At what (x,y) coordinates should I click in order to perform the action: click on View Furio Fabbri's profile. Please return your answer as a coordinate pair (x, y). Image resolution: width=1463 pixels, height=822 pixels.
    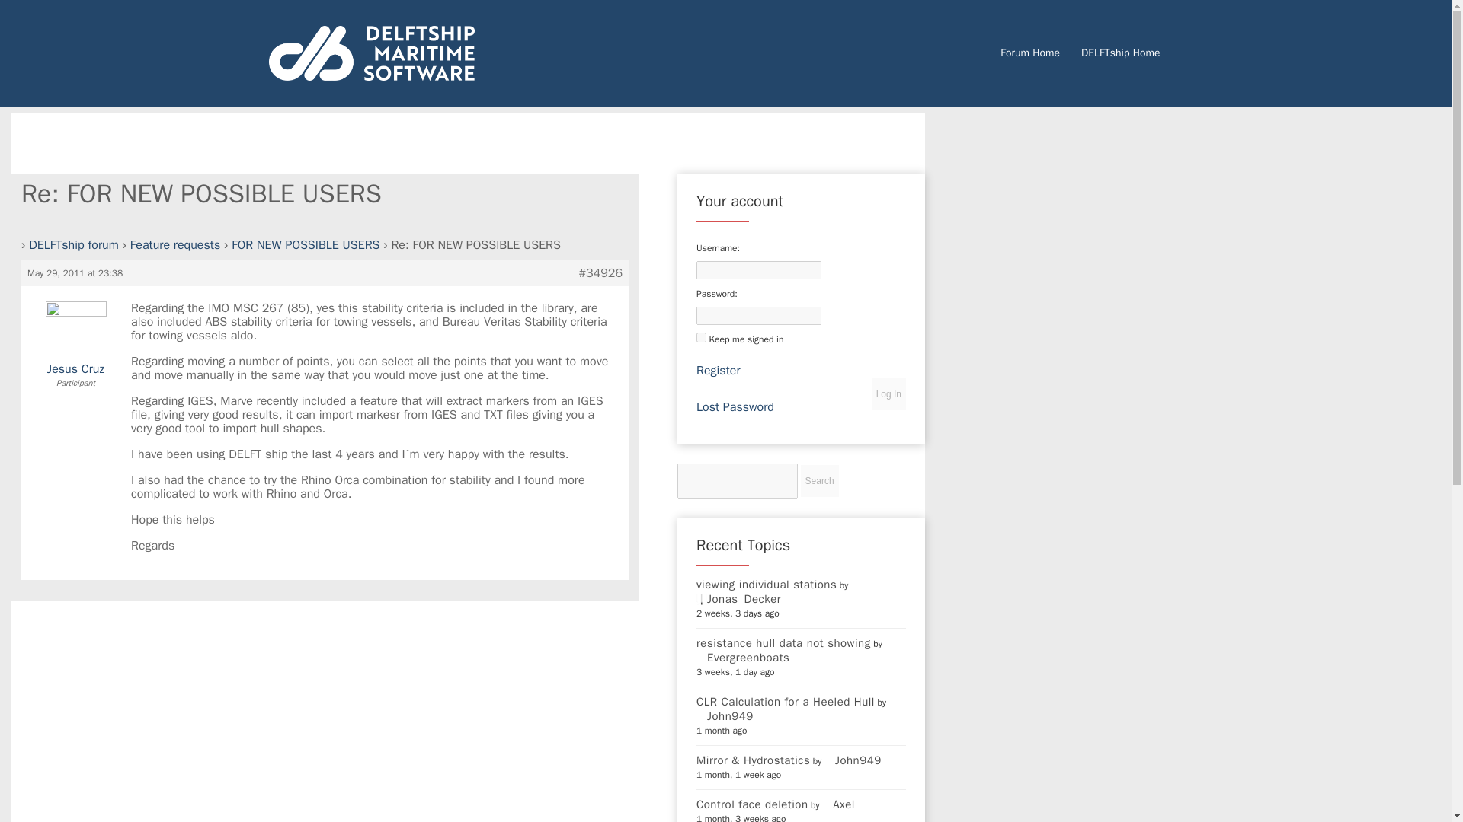
    Looking at the image, I should click on (796, 741).